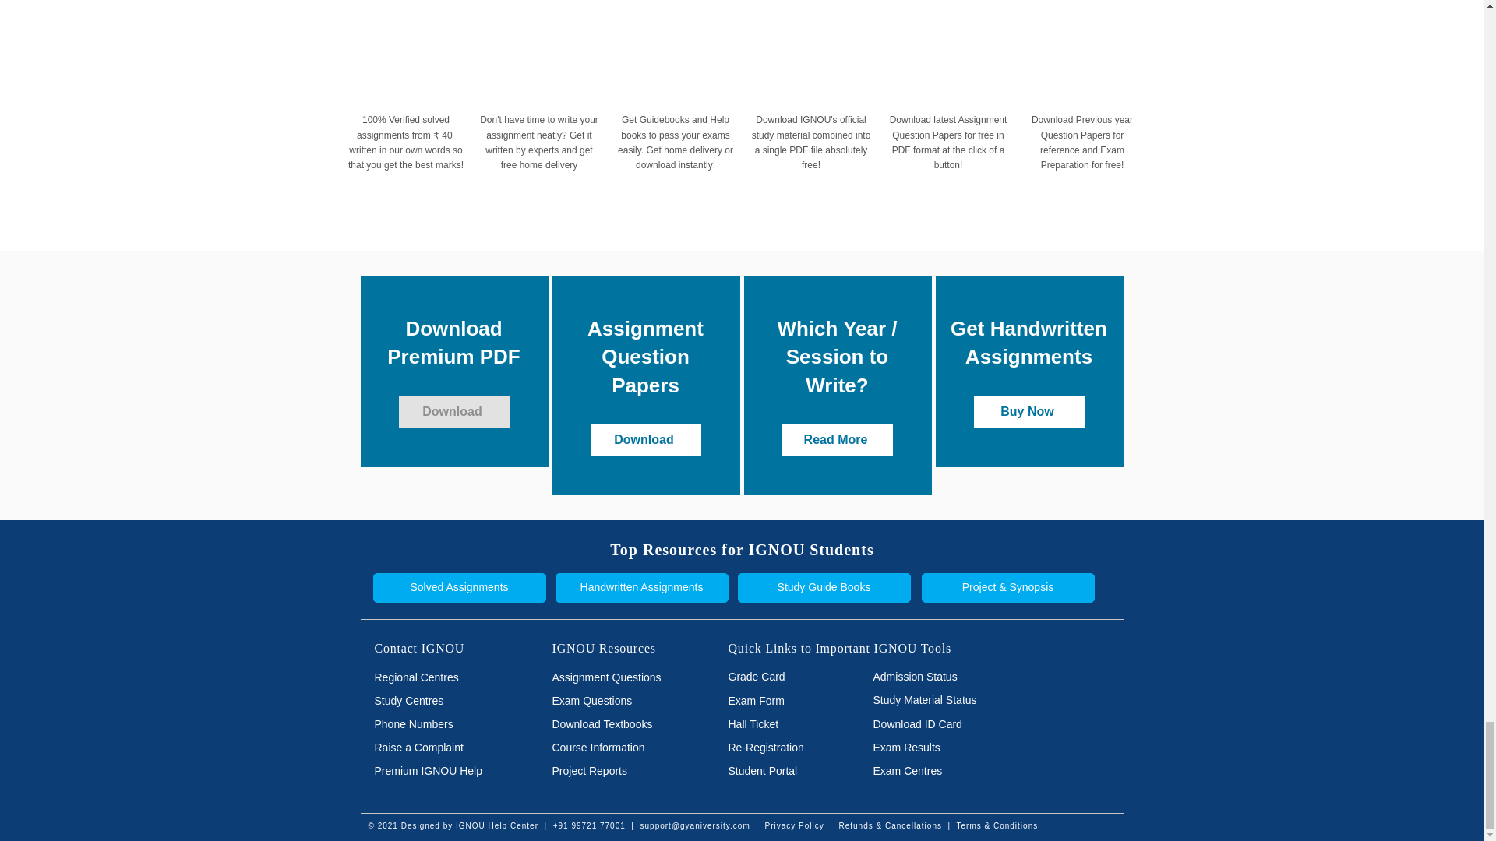  Describe the element at coordinates (640, 587) in the screenshot. I see `Handwritten Assignments` at that location.